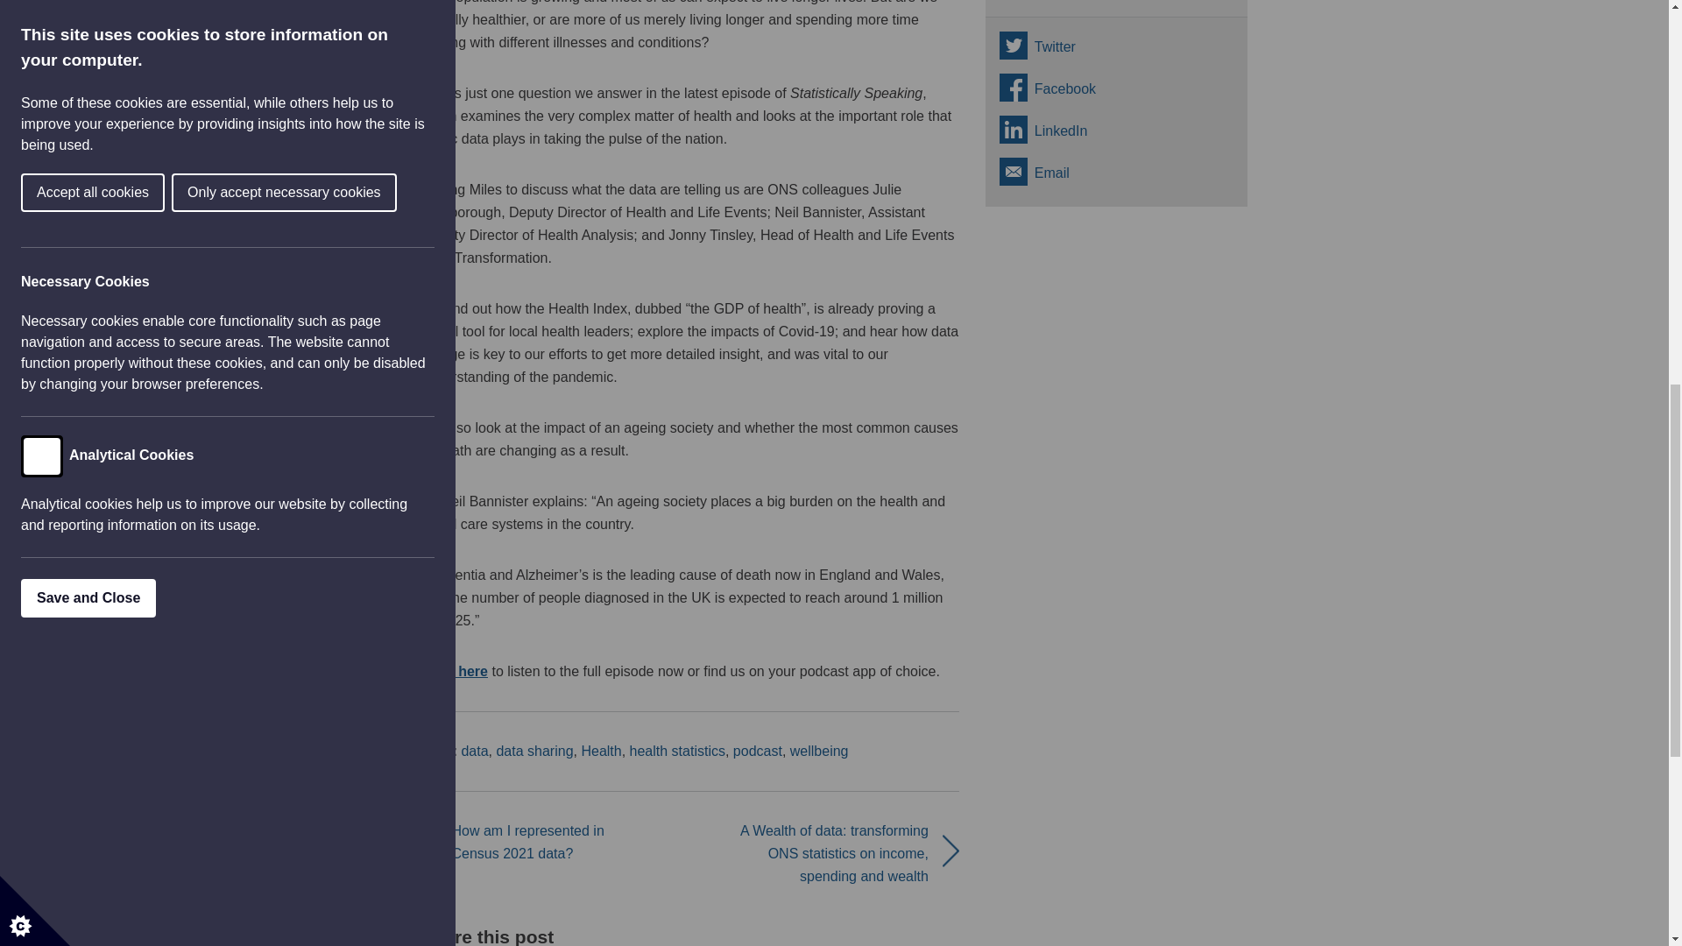 Image resolution: width=1682 pixels, height=946 pixels. Describe the element at coordinates (474, 751) in the screenshot. I see `data` at that location.